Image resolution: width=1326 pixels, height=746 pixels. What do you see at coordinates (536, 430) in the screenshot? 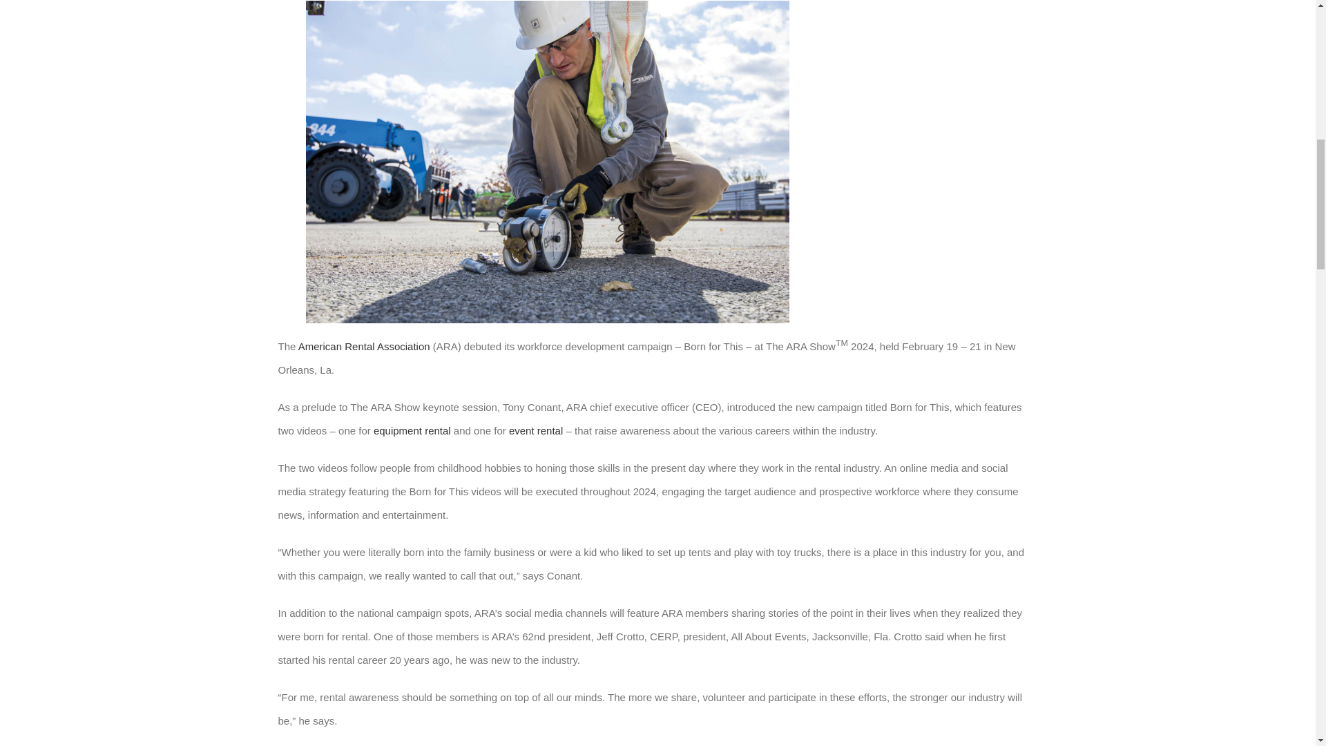
I see `event rental` at bounding box center [536, 430].